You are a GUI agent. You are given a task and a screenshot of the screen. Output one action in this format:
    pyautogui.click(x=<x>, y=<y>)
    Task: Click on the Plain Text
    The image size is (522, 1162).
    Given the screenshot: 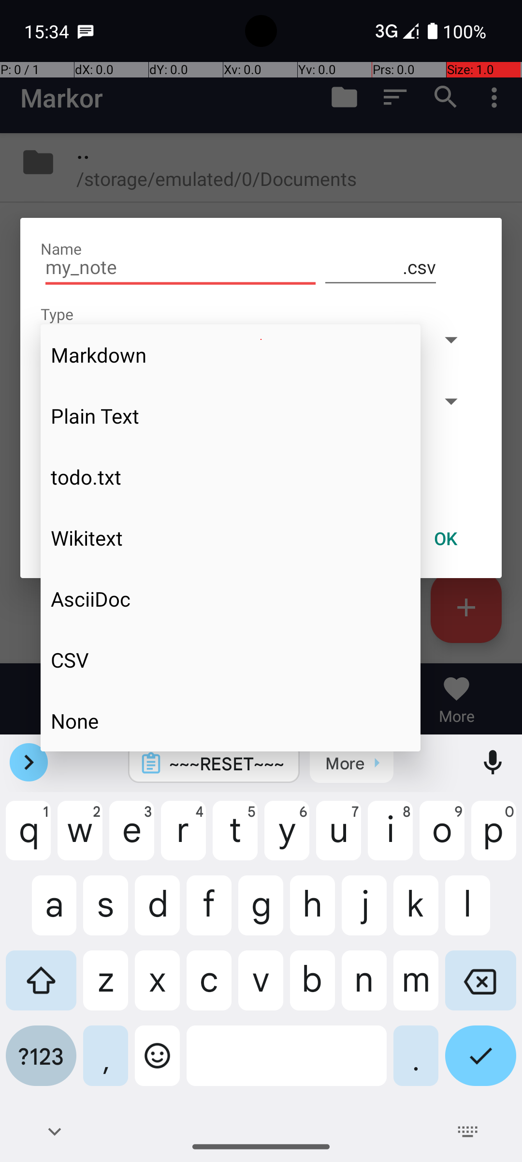 What is the action you would take?
    pyautogui.click(x=231, y=416)
    